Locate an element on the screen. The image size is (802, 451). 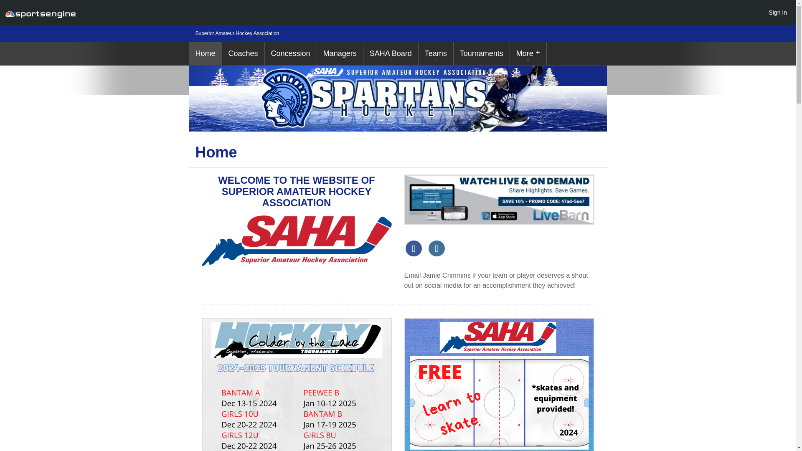
click to go to 'SAHA Board' is located at coordinates (390, 53).